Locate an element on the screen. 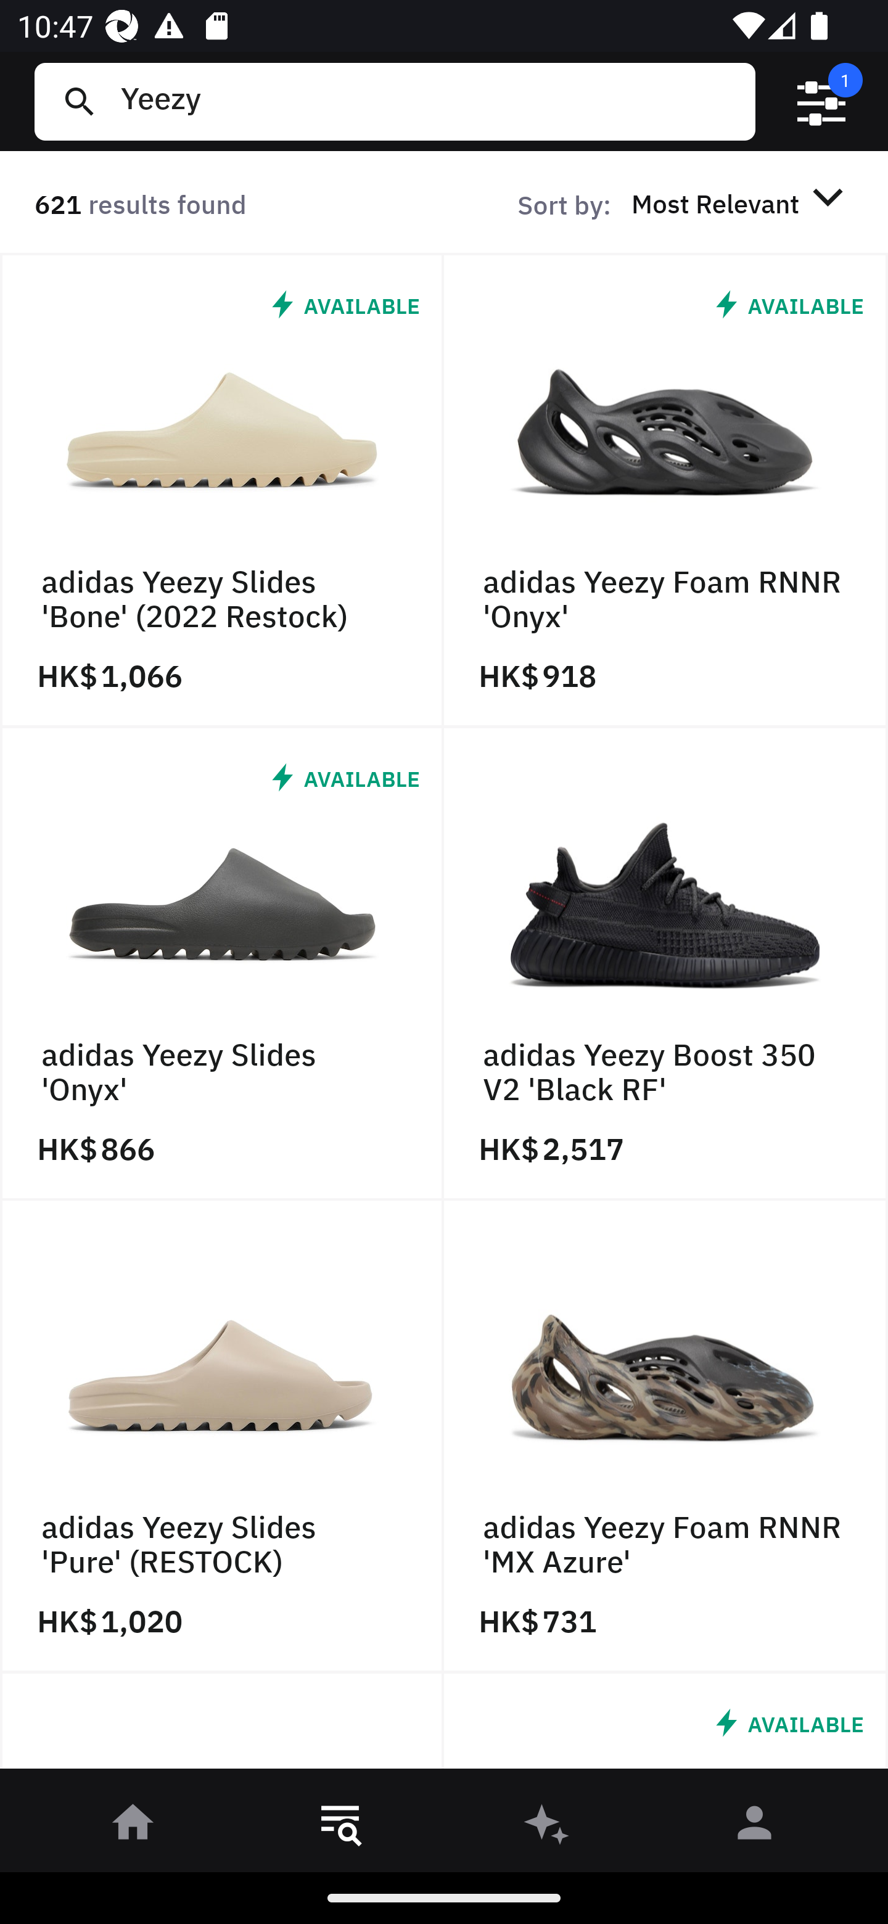 Image resolution: width=888 pixels, height=1924 pixels. adidas Yeezy Boost 350 V2 'Black RF' HK$ 2,517 is located at coordinates (666, 963).